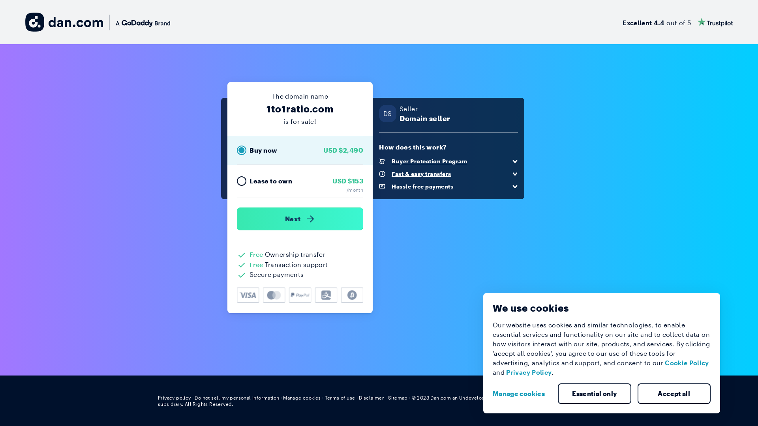 The width and height of the screenshot is (758, 426). What do you see at coordinates (687, 363) in the screenshot?
I see `Cookie Policy` at bounding box center [687, 363].